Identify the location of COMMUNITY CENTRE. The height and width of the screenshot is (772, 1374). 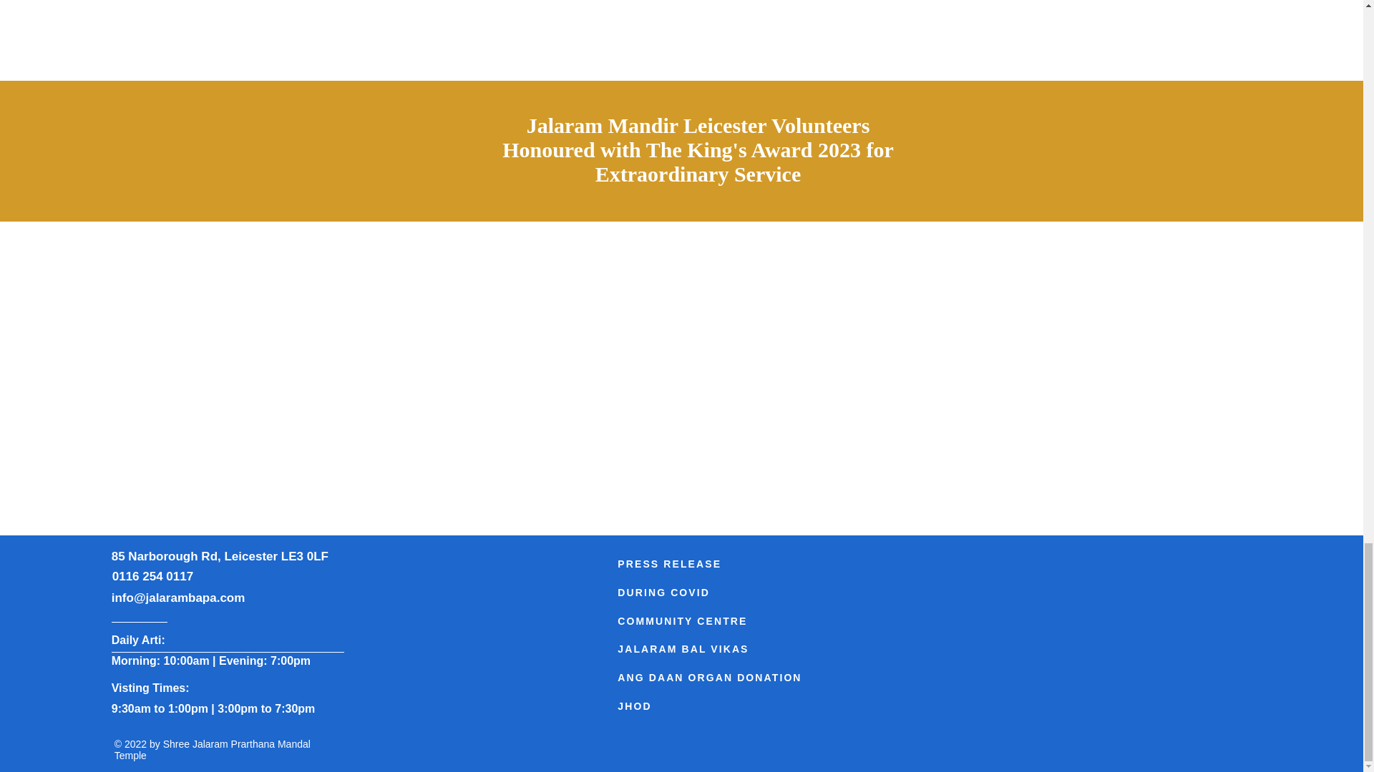
(690, 620).